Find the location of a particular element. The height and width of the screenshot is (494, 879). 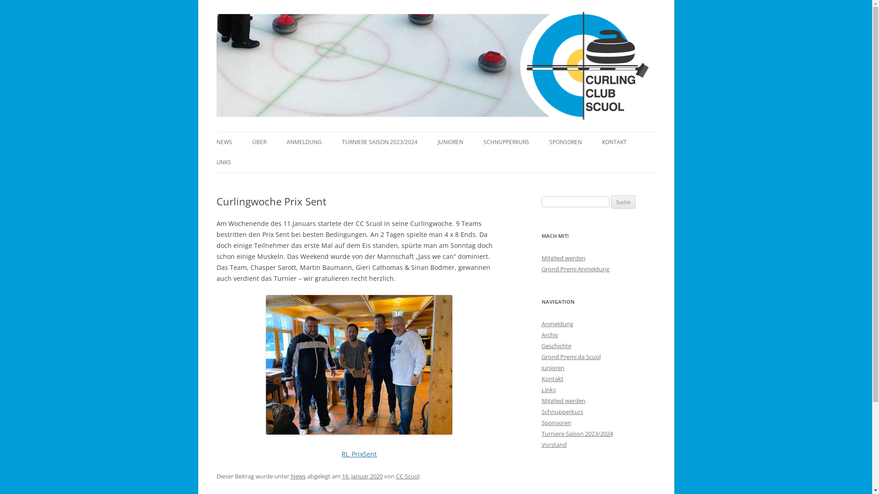

NEWS is located at coordinates (224, 142).